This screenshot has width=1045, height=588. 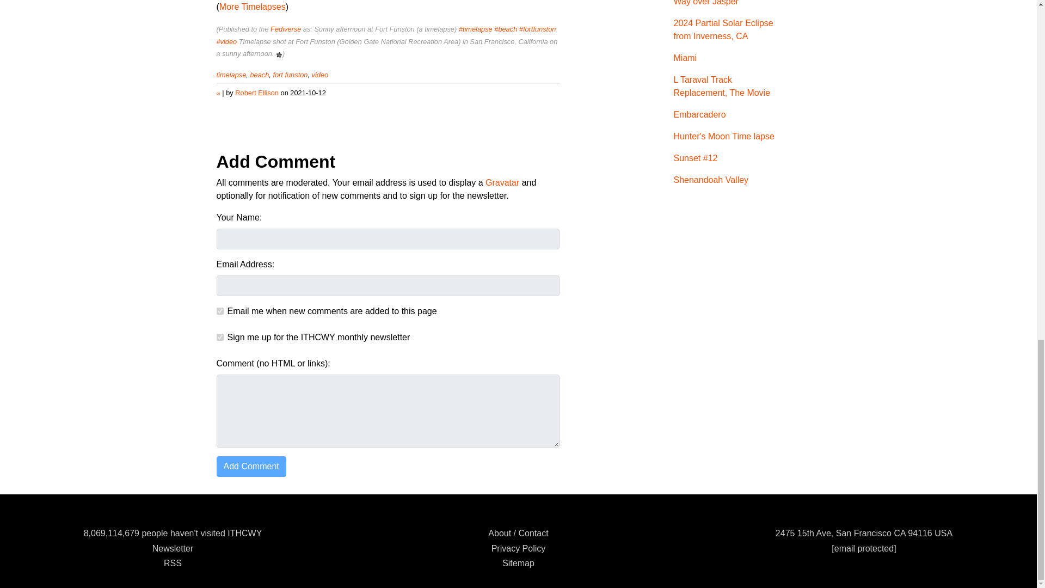 What do you see at coordinates (173, 563) in the screenshot?
I see `Subscribe to ITHCWY via RSS` at bounding box center [173, 563].